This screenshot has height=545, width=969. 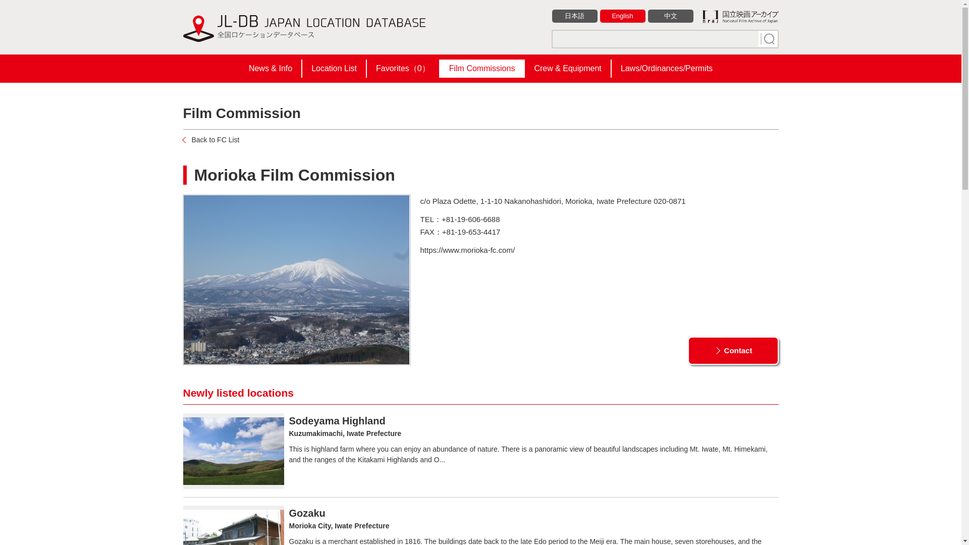 What do you see at coordinates (622, 16) in the screenshot?
I see `English` at bounding box center [622, 16].